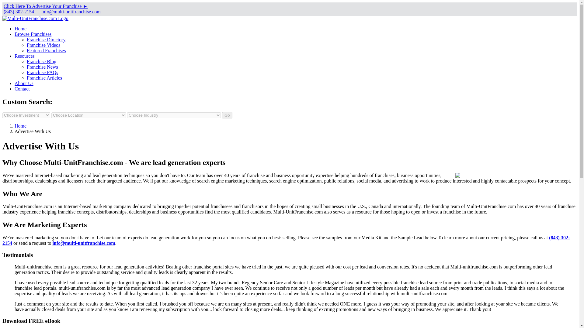 This screenshot has width=584, height=328. I want to click on Featured Franchises, so click(46, 50).